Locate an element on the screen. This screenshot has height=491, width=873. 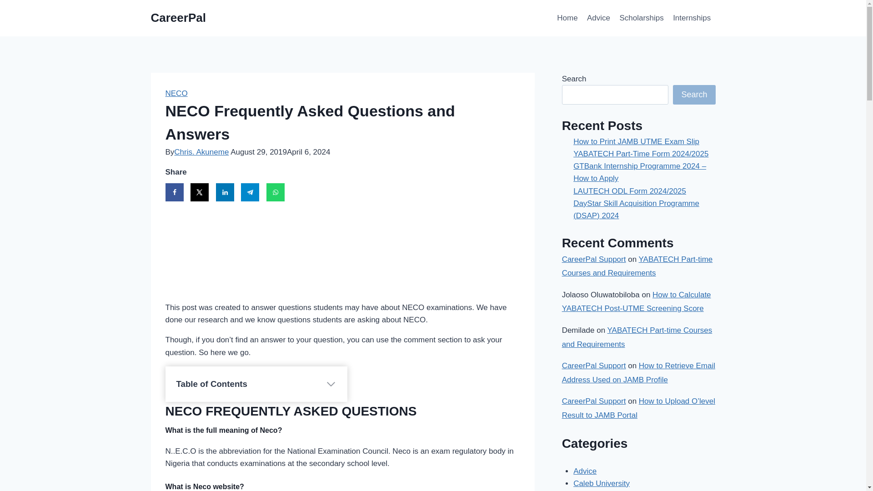
Share on X is located at coordinates (199, 192).